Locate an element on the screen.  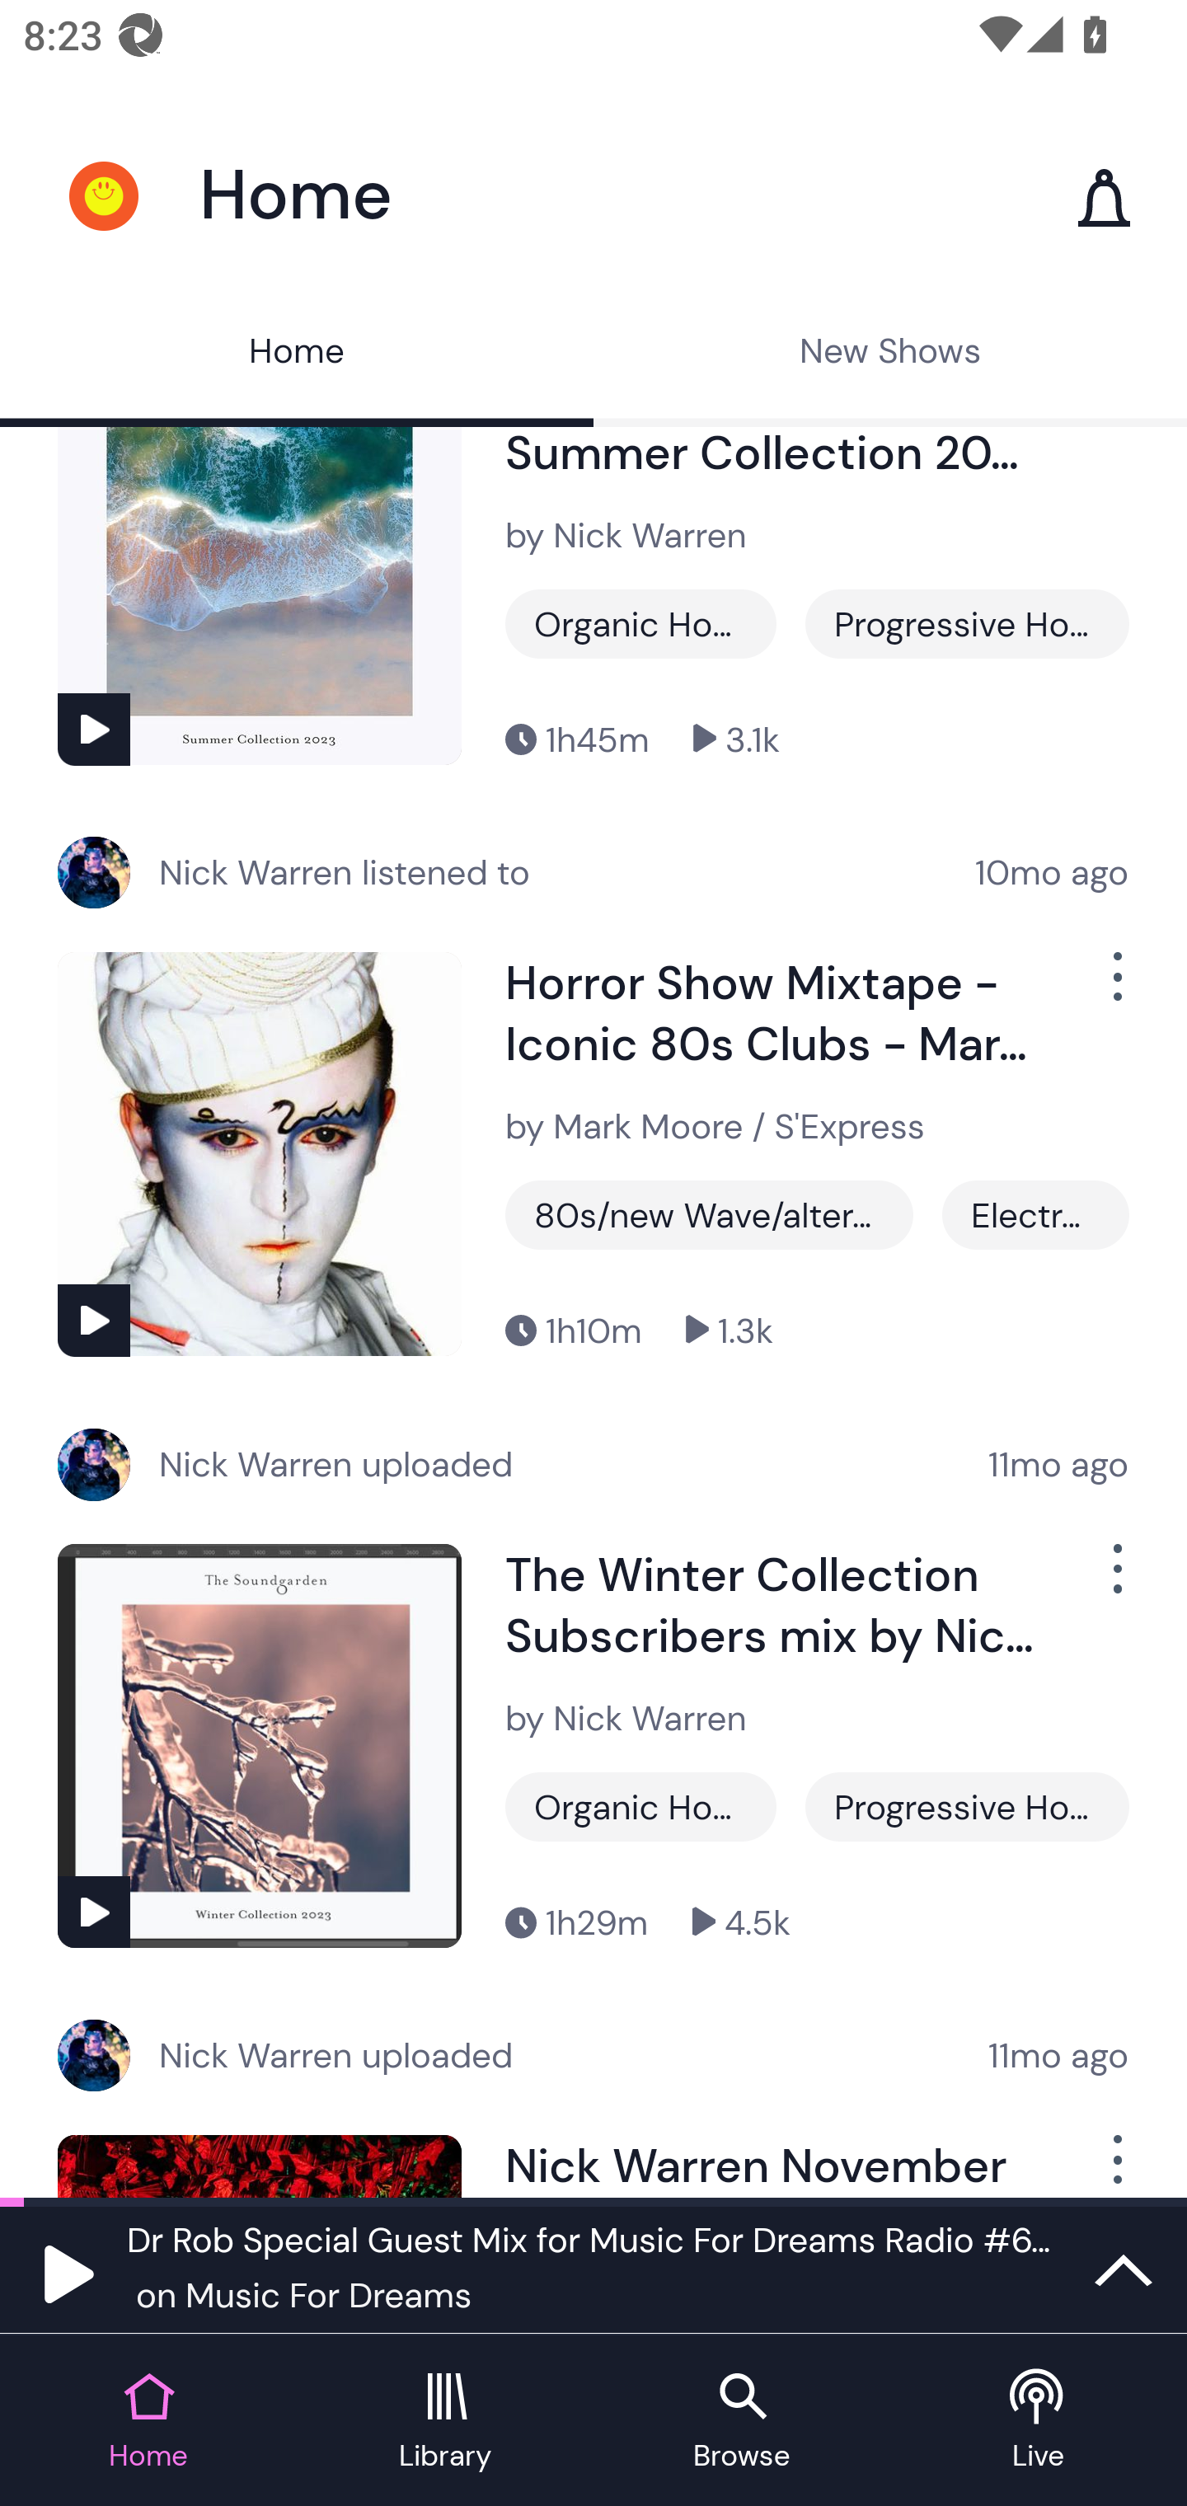
Home tab Home is located at coordinates (148, 2422).